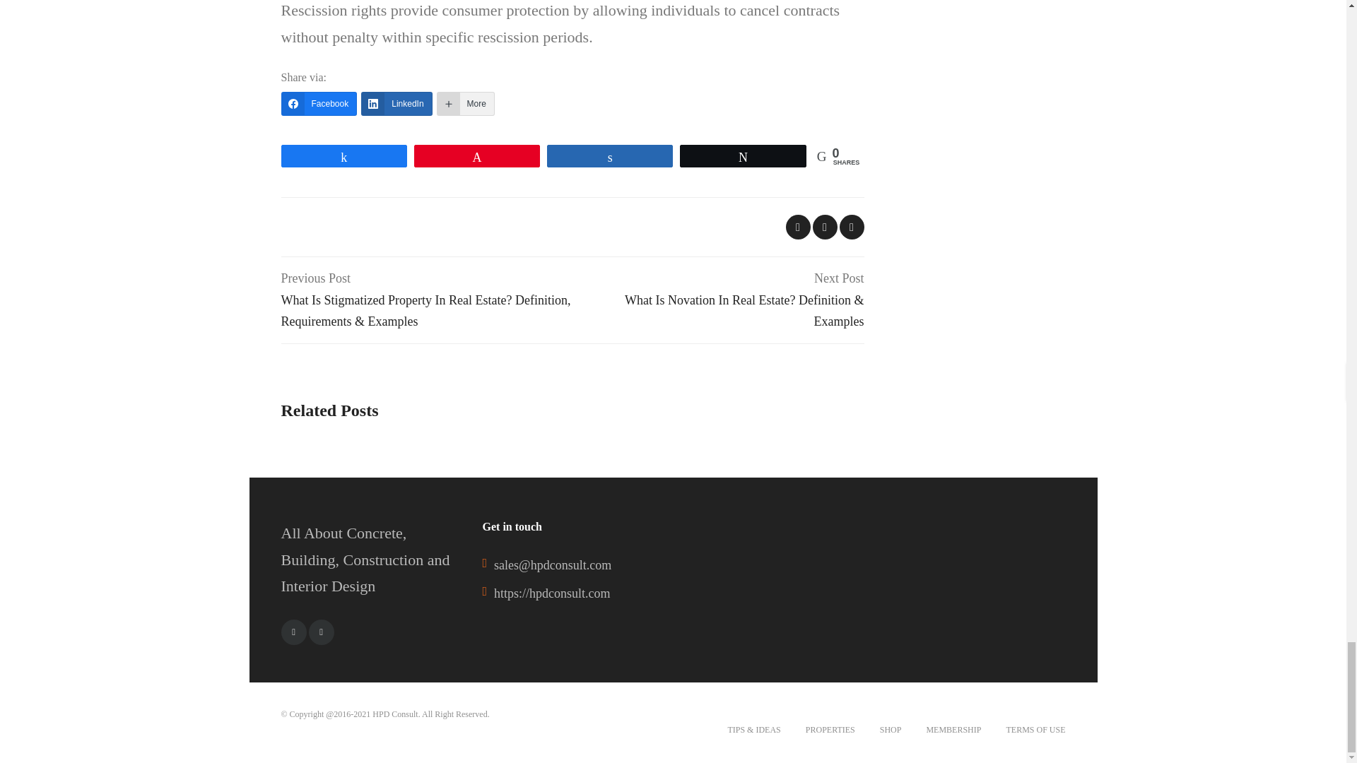 The width and height of the screenshot is (1357, 763). Describe the element at coordinates (293, 632) in the screenshot. I see `Facebook` at that location.